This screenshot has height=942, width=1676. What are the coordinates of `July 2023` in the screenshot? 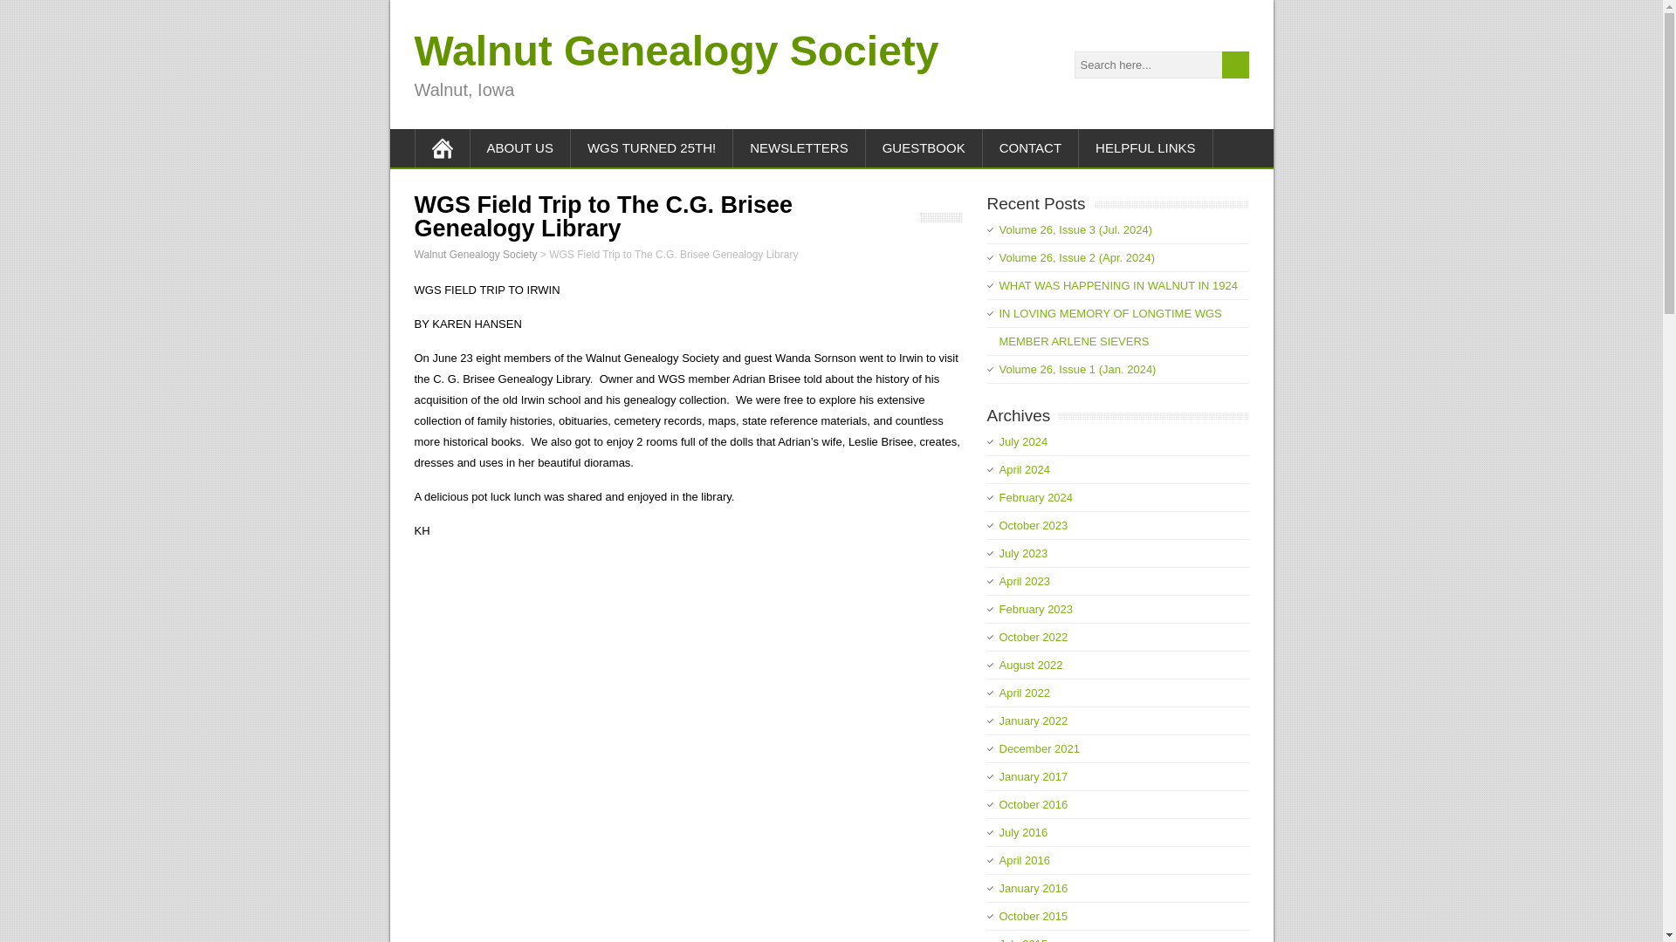 It's located at (1023, 553).